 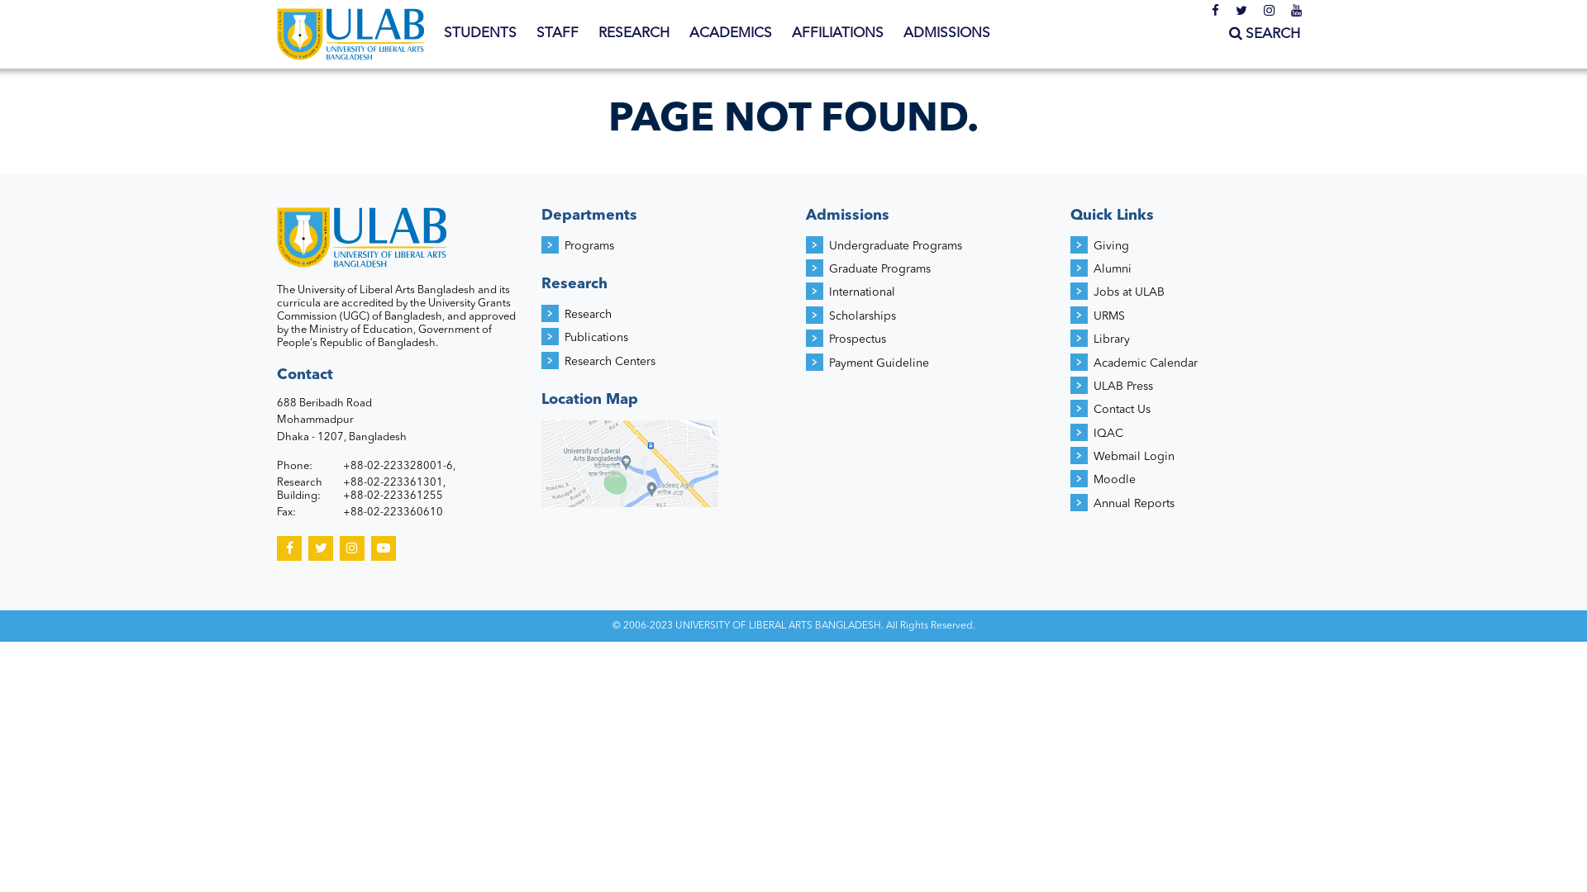 What do you see at coordinates (589, 314) in the screenshot?
I see `Research` at bounding box center [589, 314].